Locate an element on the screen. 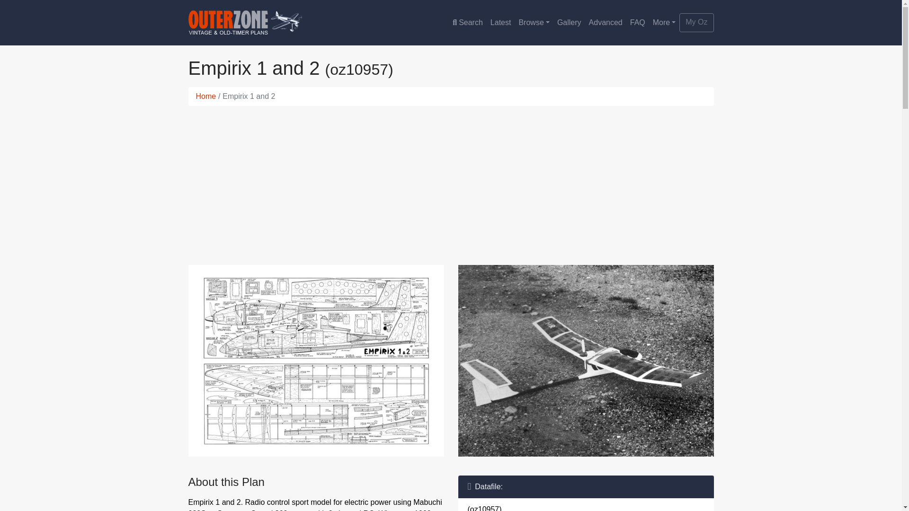 This screenshot has width=909, height=511. Advanced is located at coordinates (606, 23).